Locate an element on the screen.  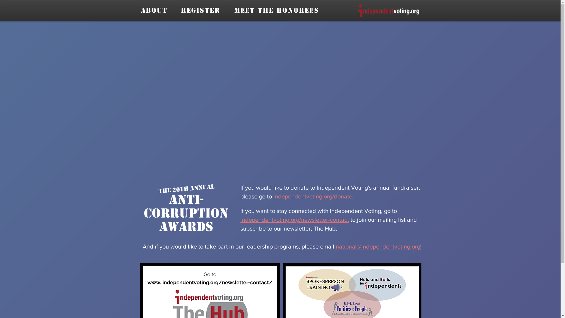
independentvoting.org/newsletter-contact is located at coordinates (294, 220).